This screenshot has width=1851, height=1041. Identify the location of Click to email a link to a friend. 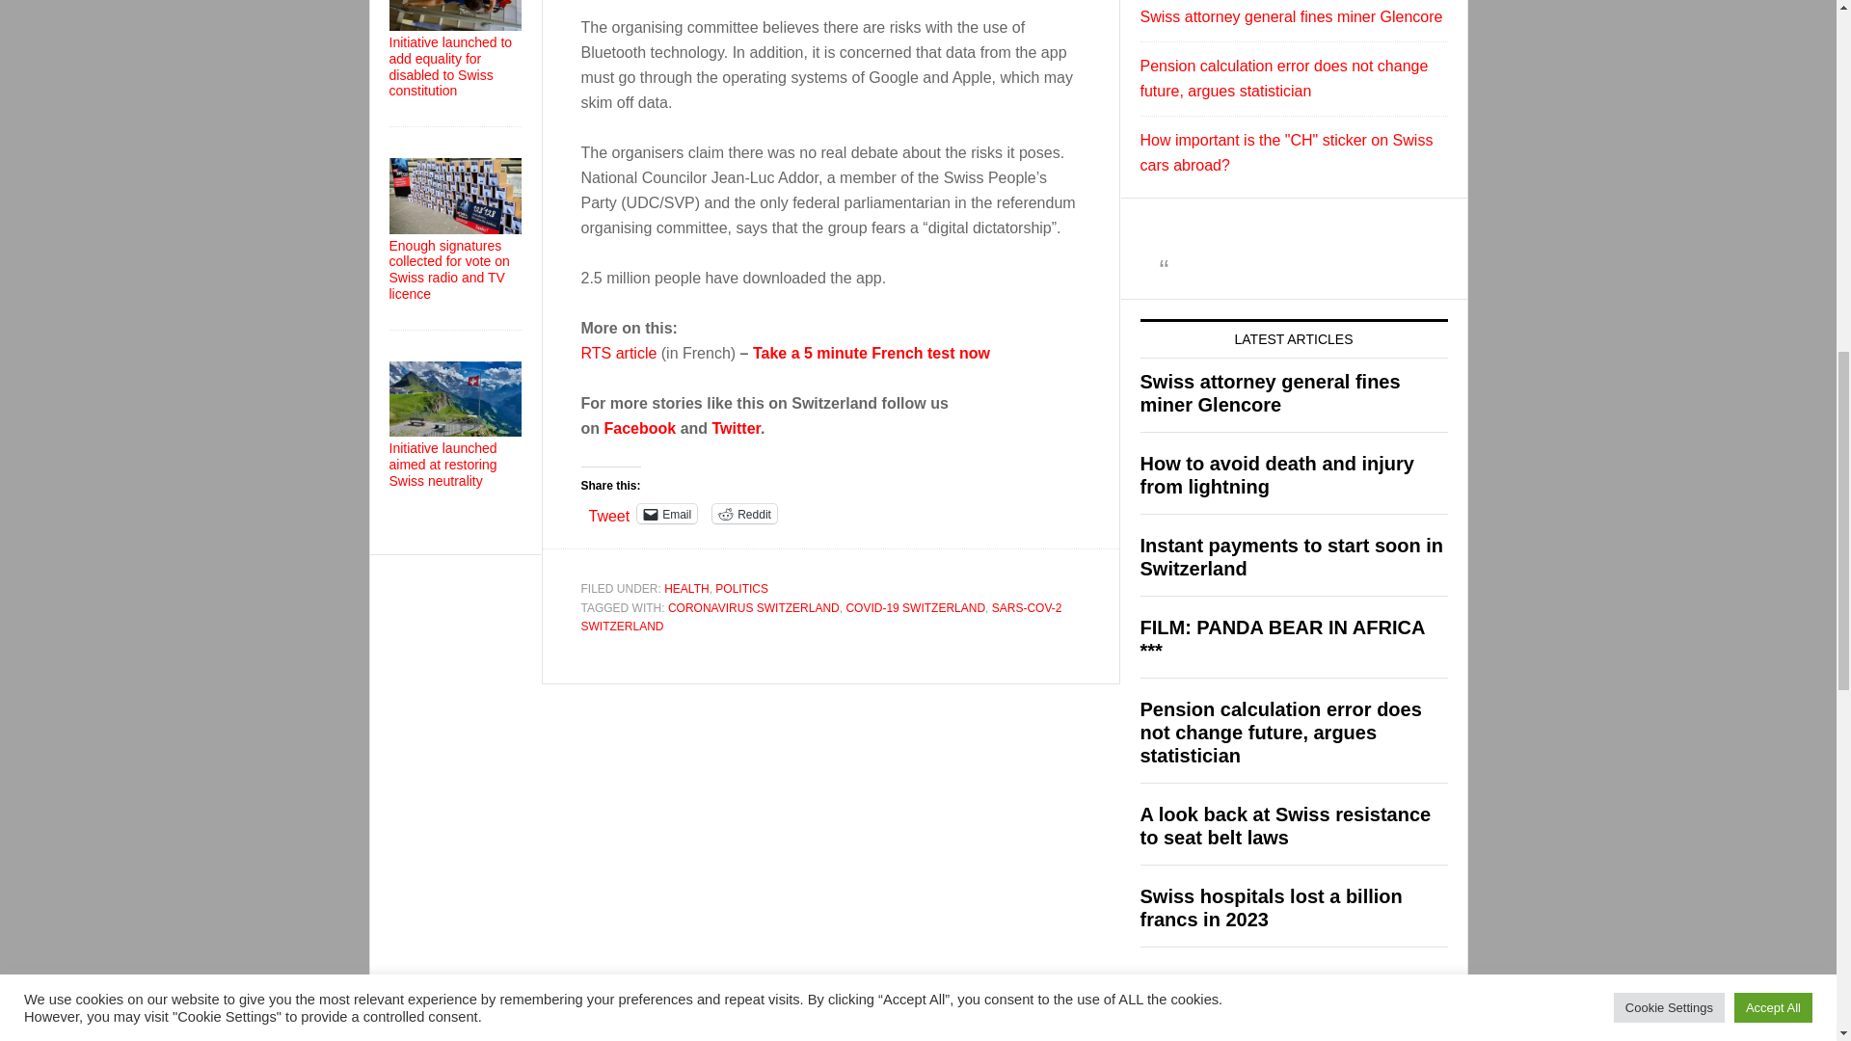
(667, 513).